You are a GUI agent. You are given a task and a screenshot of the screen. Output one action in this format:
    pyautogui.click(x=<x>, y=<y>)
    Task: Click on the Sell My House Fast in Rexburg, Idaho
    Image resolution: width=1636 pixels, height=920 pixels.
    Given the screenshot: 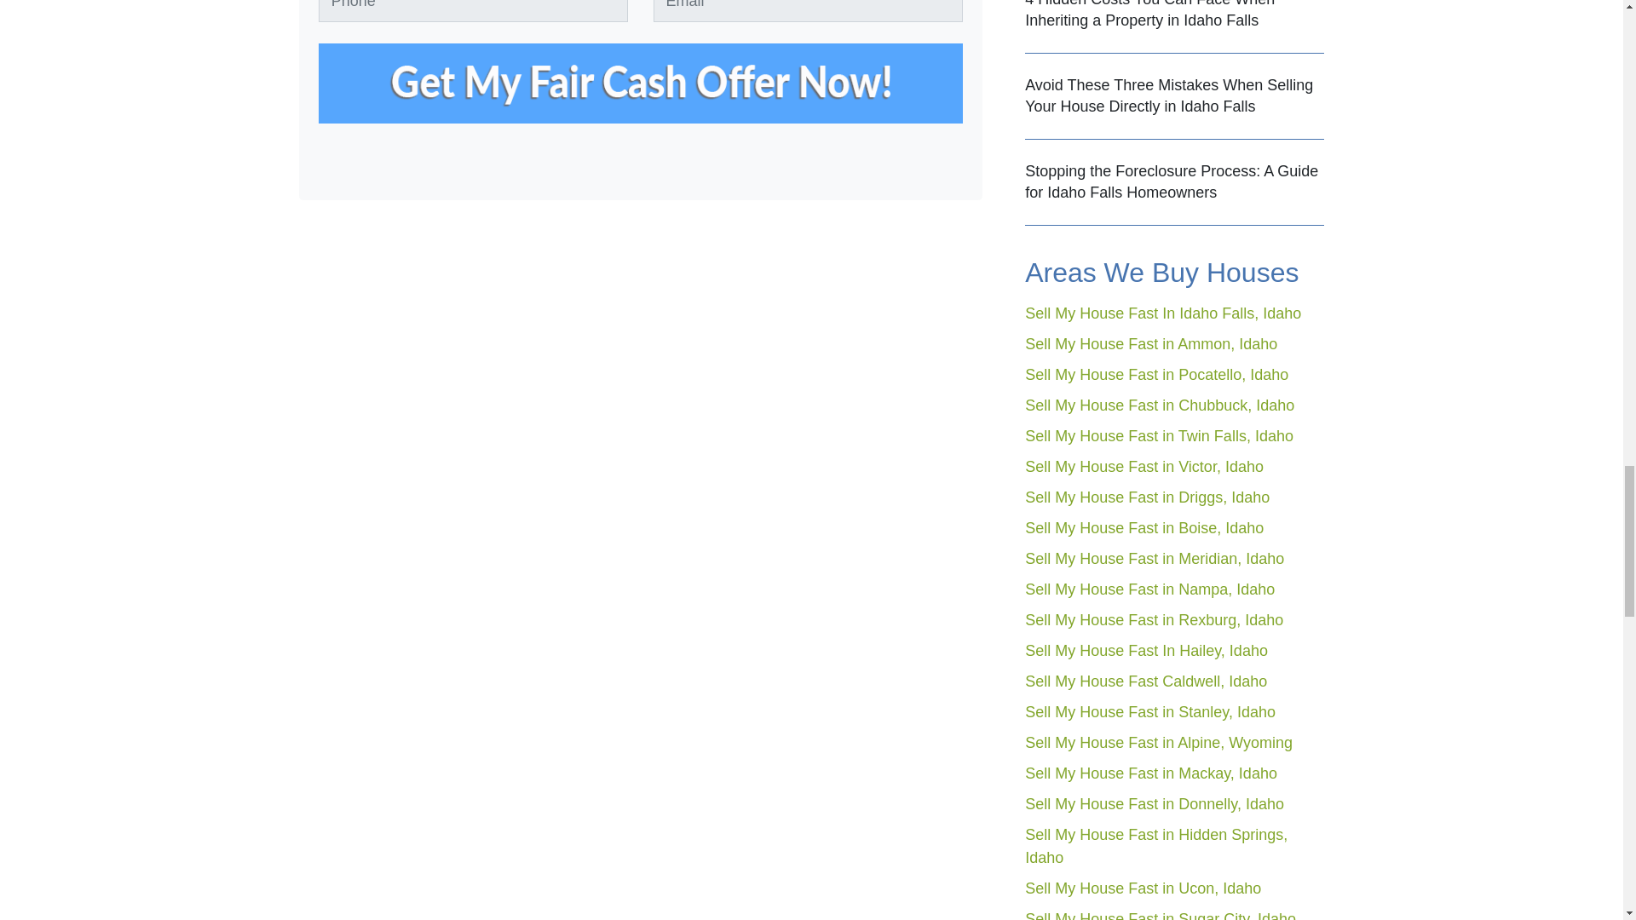 What is the action you would take?
    pyautogui.click(x=1154, y=620)
    